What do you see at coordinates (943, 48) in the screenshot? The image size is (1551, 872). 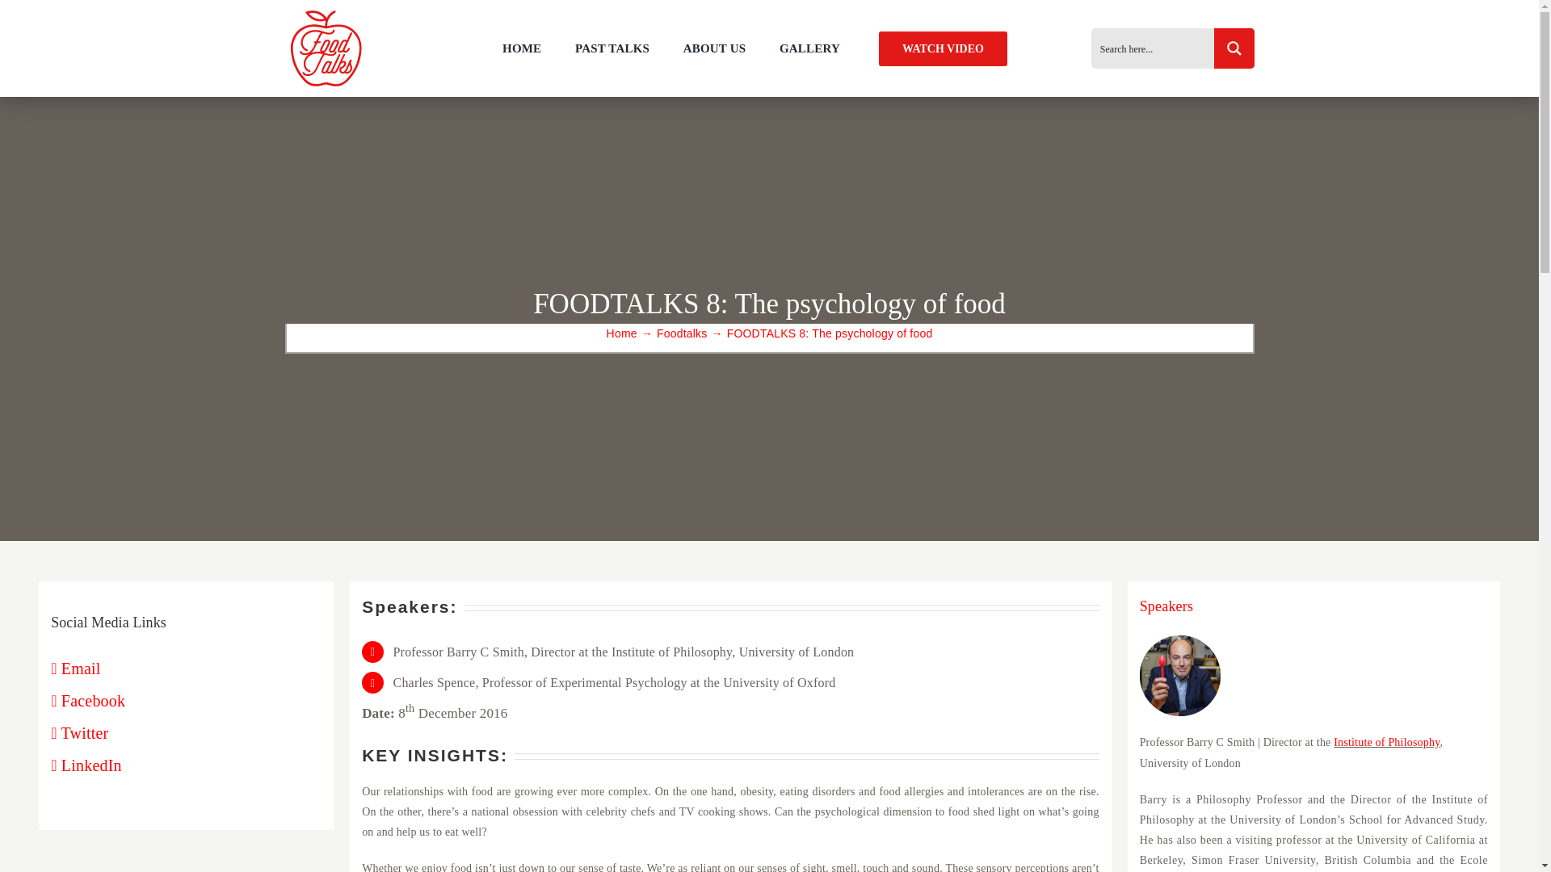 I see `WATCH VIDEO` at bounding box center [943, 48].